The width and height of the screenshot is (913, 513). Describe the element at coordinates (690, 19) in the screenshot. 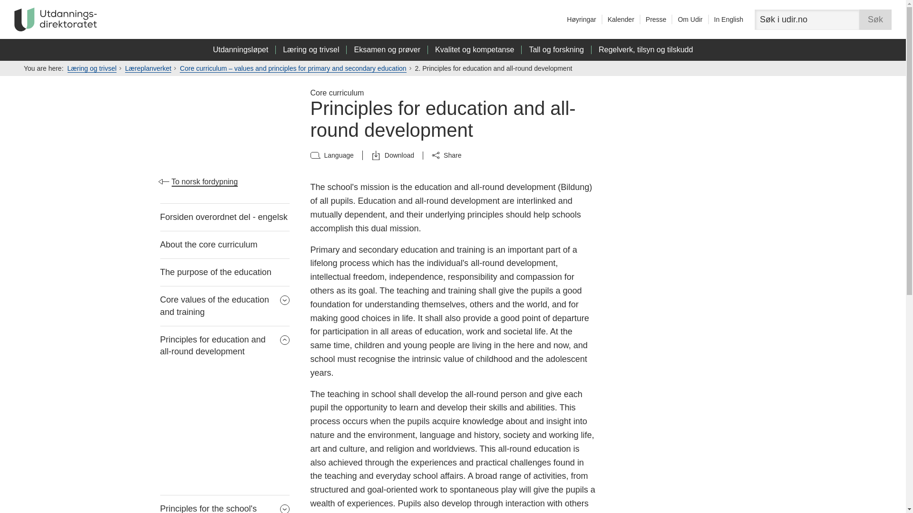

I see `Om Udir` at that location.